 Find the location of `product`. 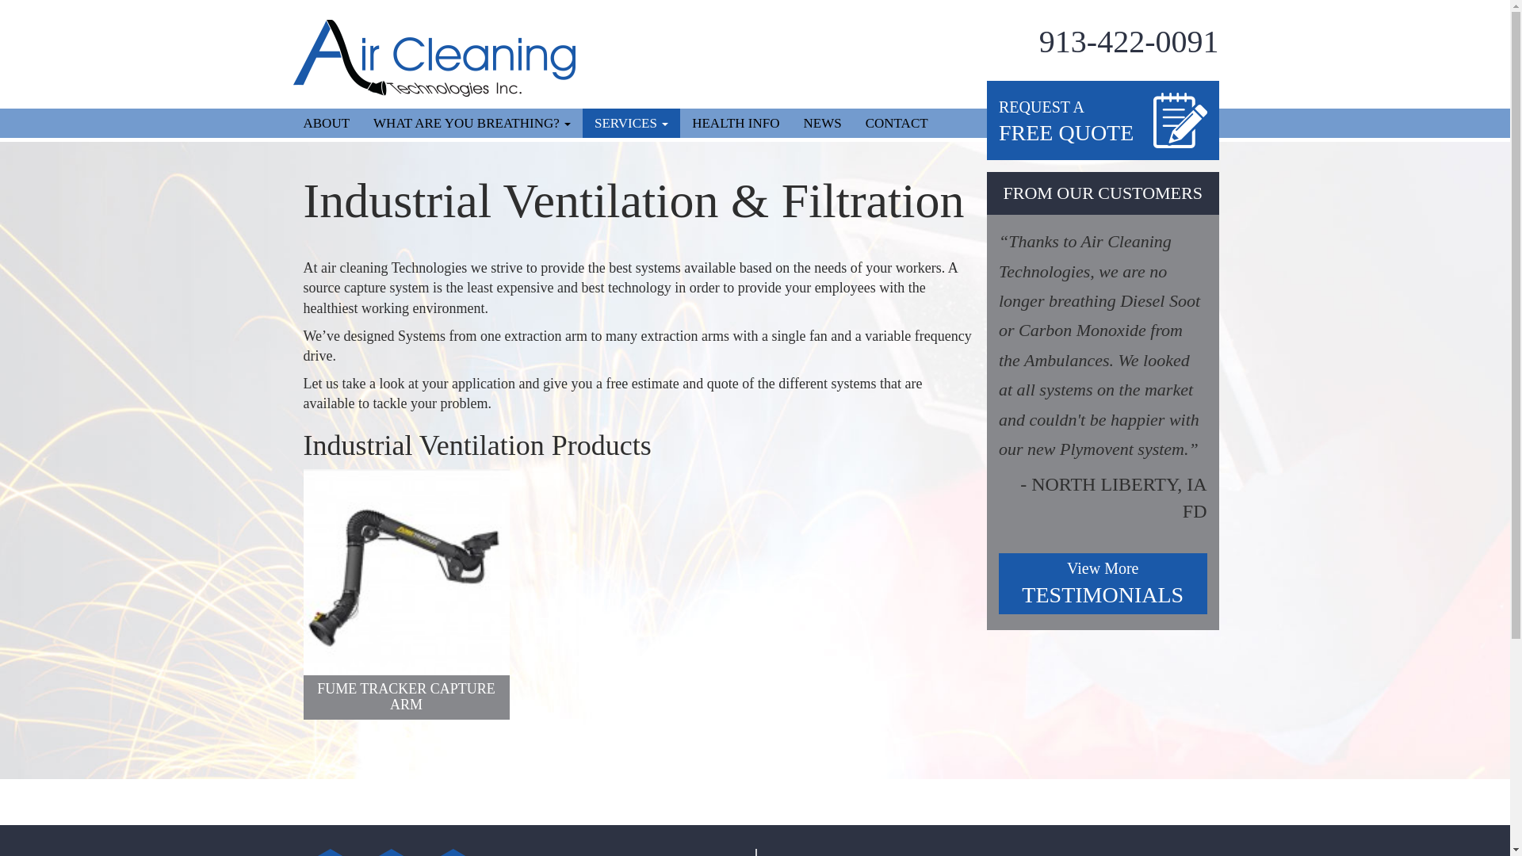

product is located at coordinates (631, 123).